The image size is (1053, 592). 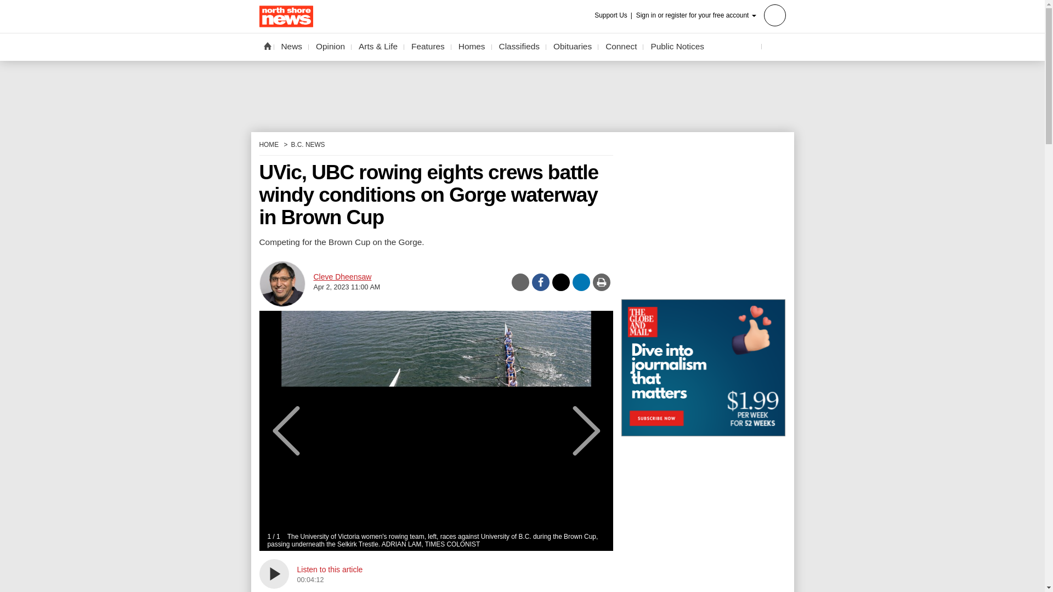 I want to click on Opinion, so click(x=330, y=47).